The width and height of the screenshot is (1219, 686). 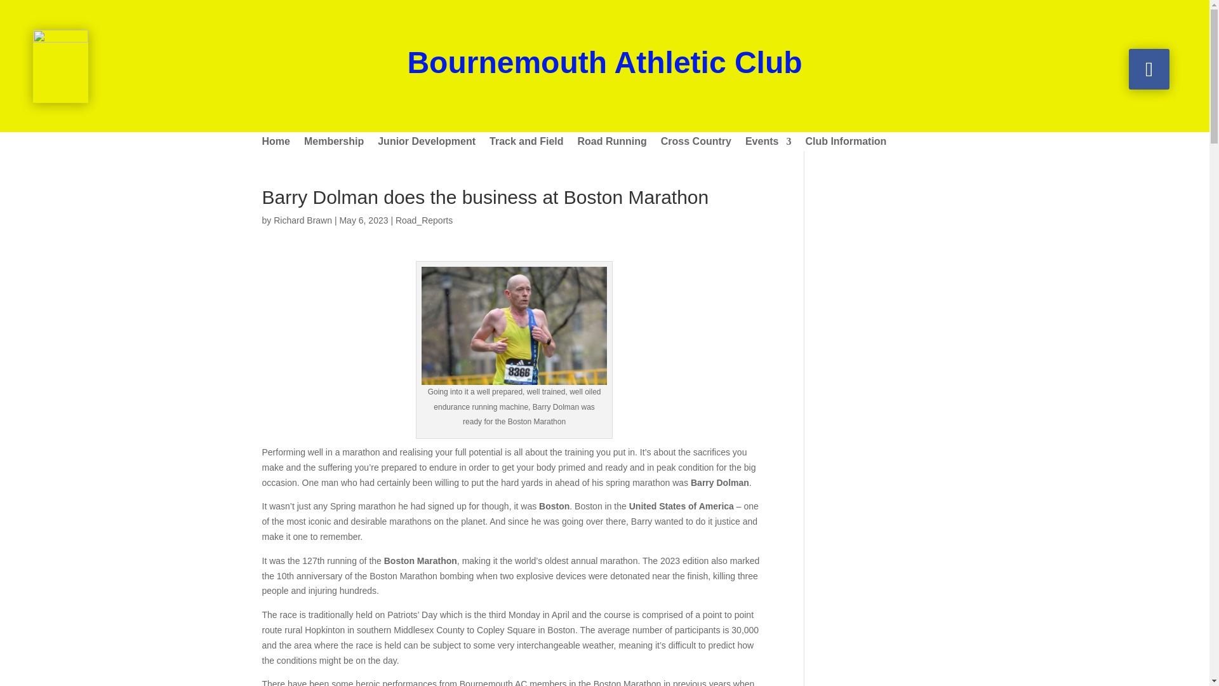 I want to click on Follow on Facebook, so click(x=1149, y=69).